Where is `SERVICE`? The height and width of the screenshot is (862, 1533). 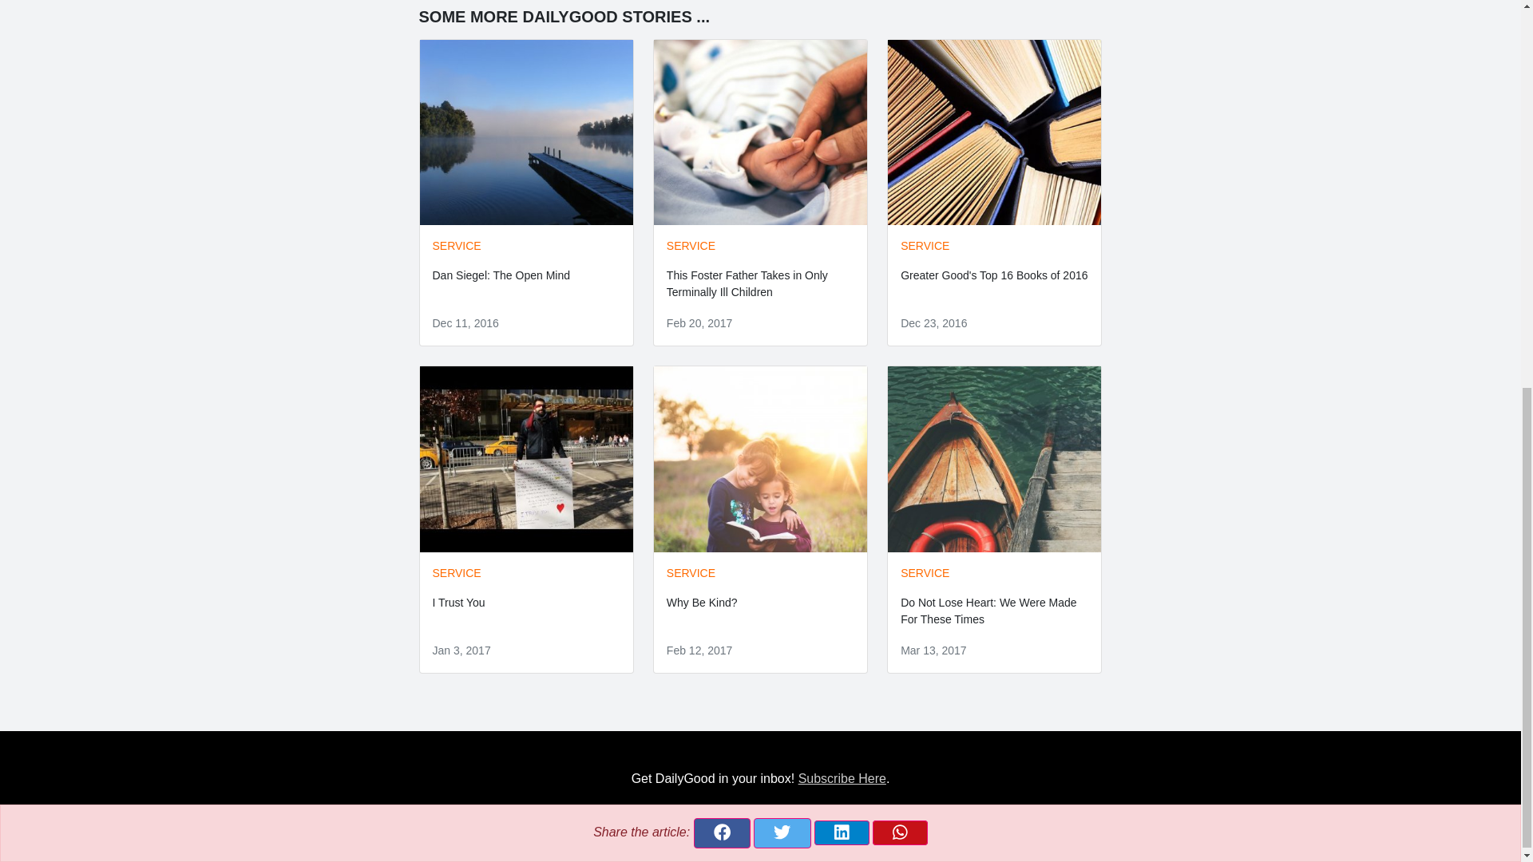 SERVICE is located at coordinates (457, 572).